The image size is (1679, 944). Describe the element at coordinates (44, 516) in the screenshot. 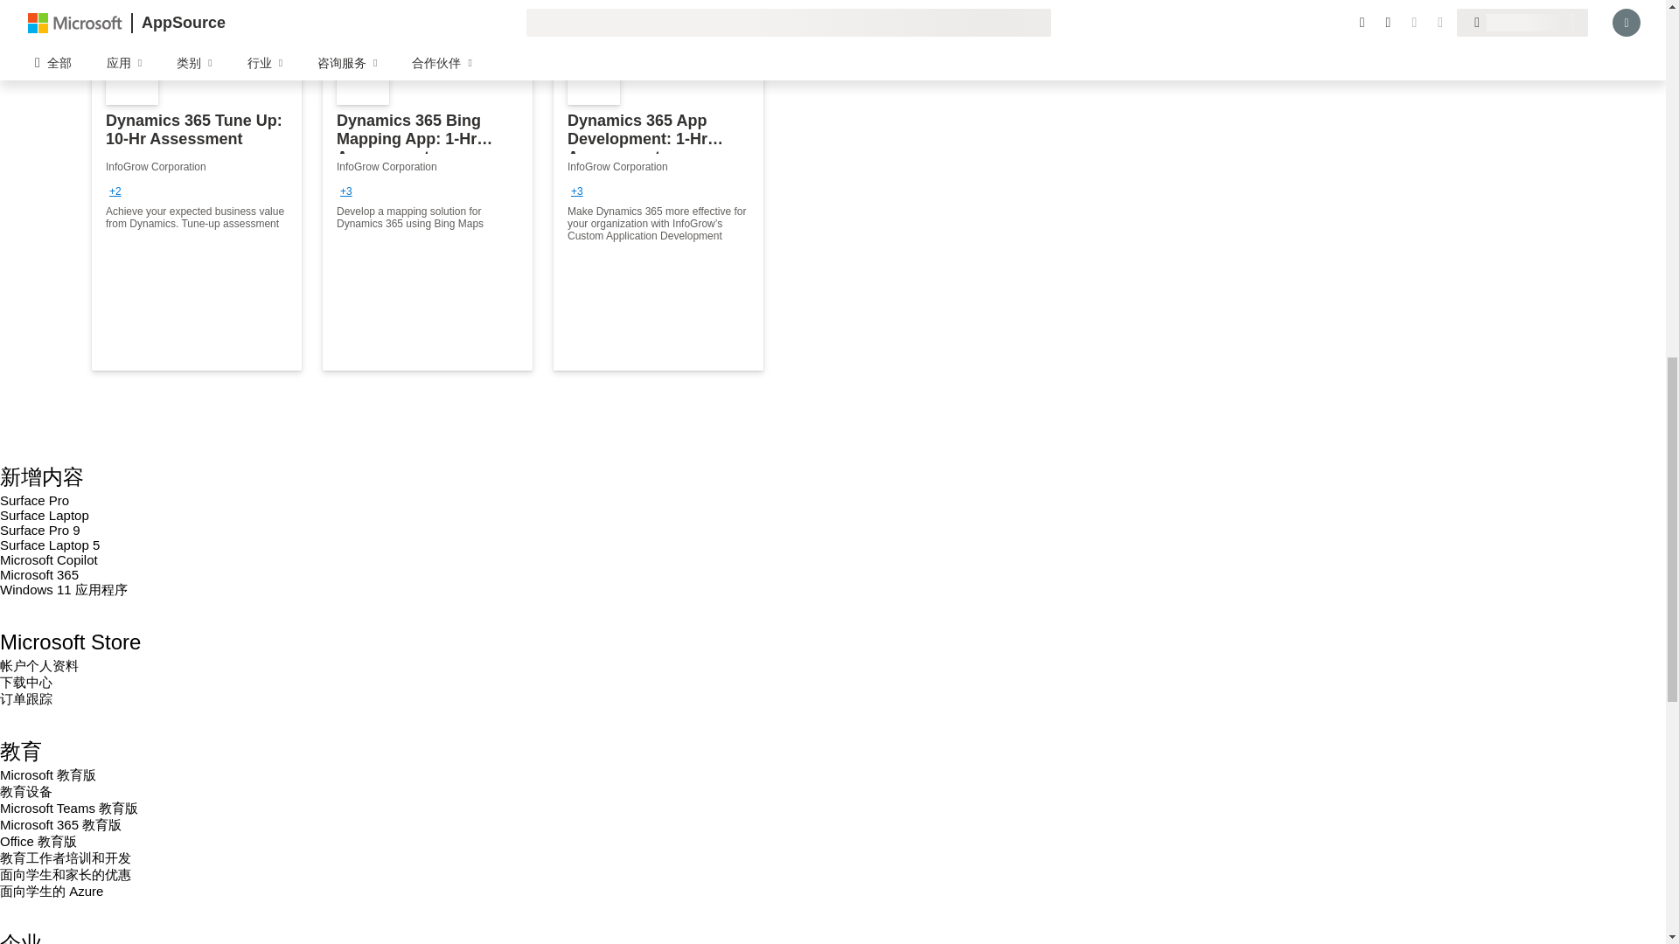

I see `Surface Laptop` at that location.